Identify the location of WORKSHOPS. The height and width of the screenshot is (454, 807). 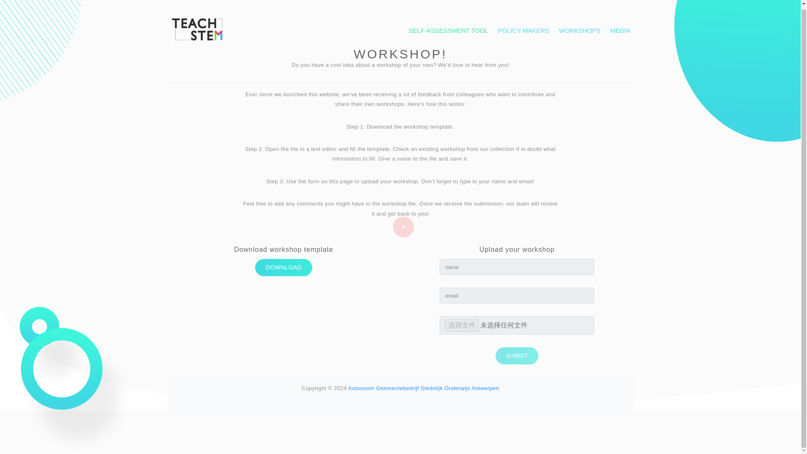
(580, 28).